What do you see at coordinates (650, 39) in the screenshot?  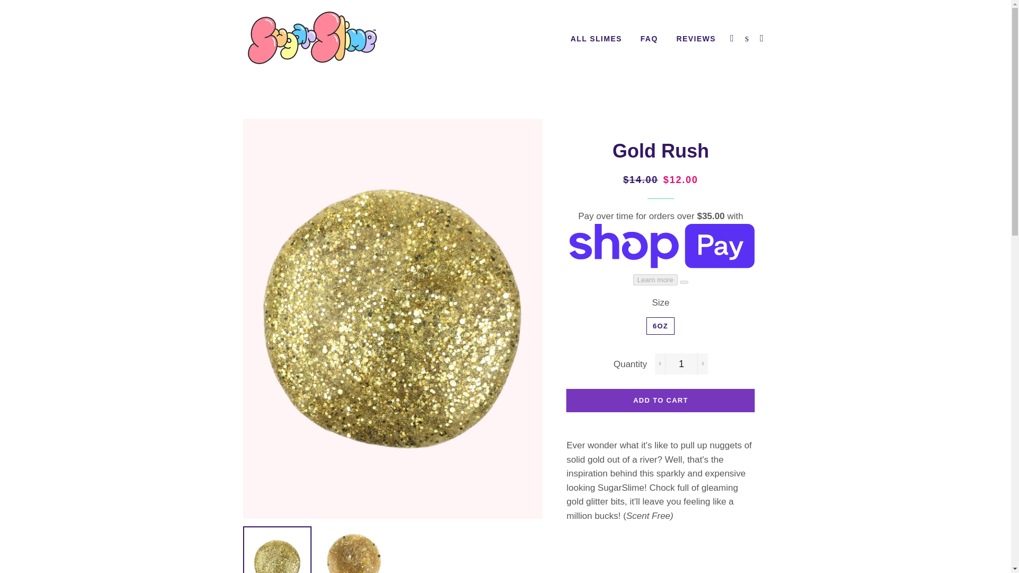 I see `FAQ` at bounding box center [650, 39].